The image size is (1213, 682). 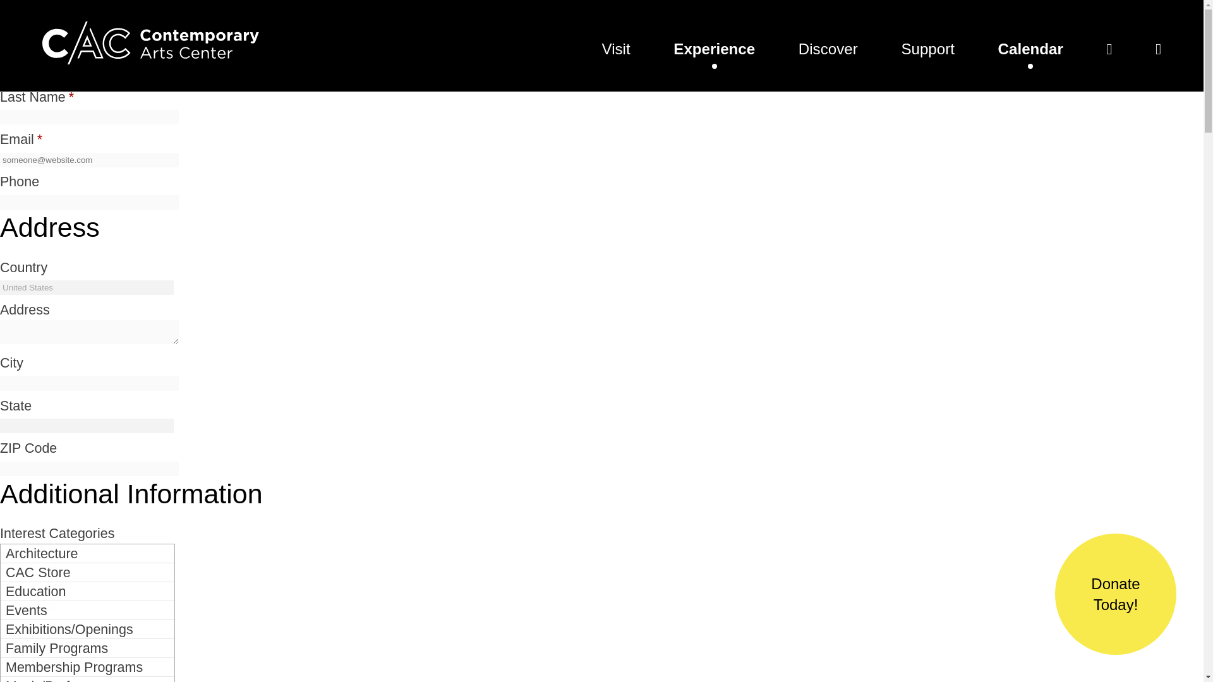 What do you see at coordinates (87, 553) in the screenshot?
I see `Architecture` at bounding box center [87, 553].